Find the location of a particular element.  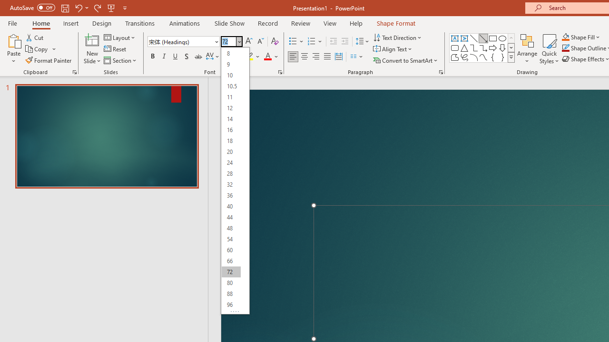

32 is located at coordinates (231, 184).